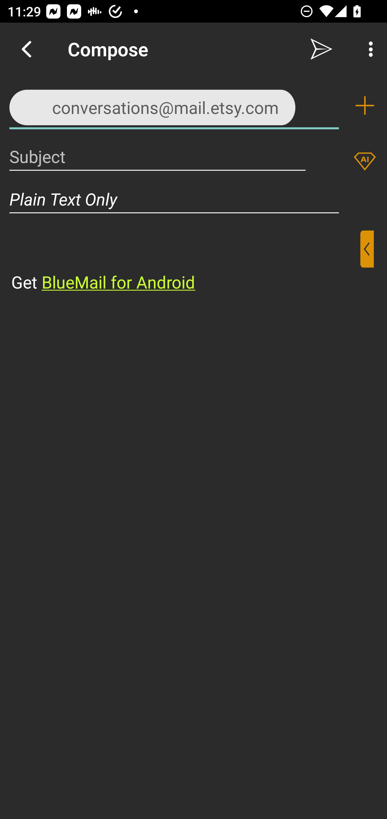  What do you see at coordinates (185, 262) in the screenshot?
I see `

⁣Get BlueMail for Android ​` at bounding box center [185, 262].